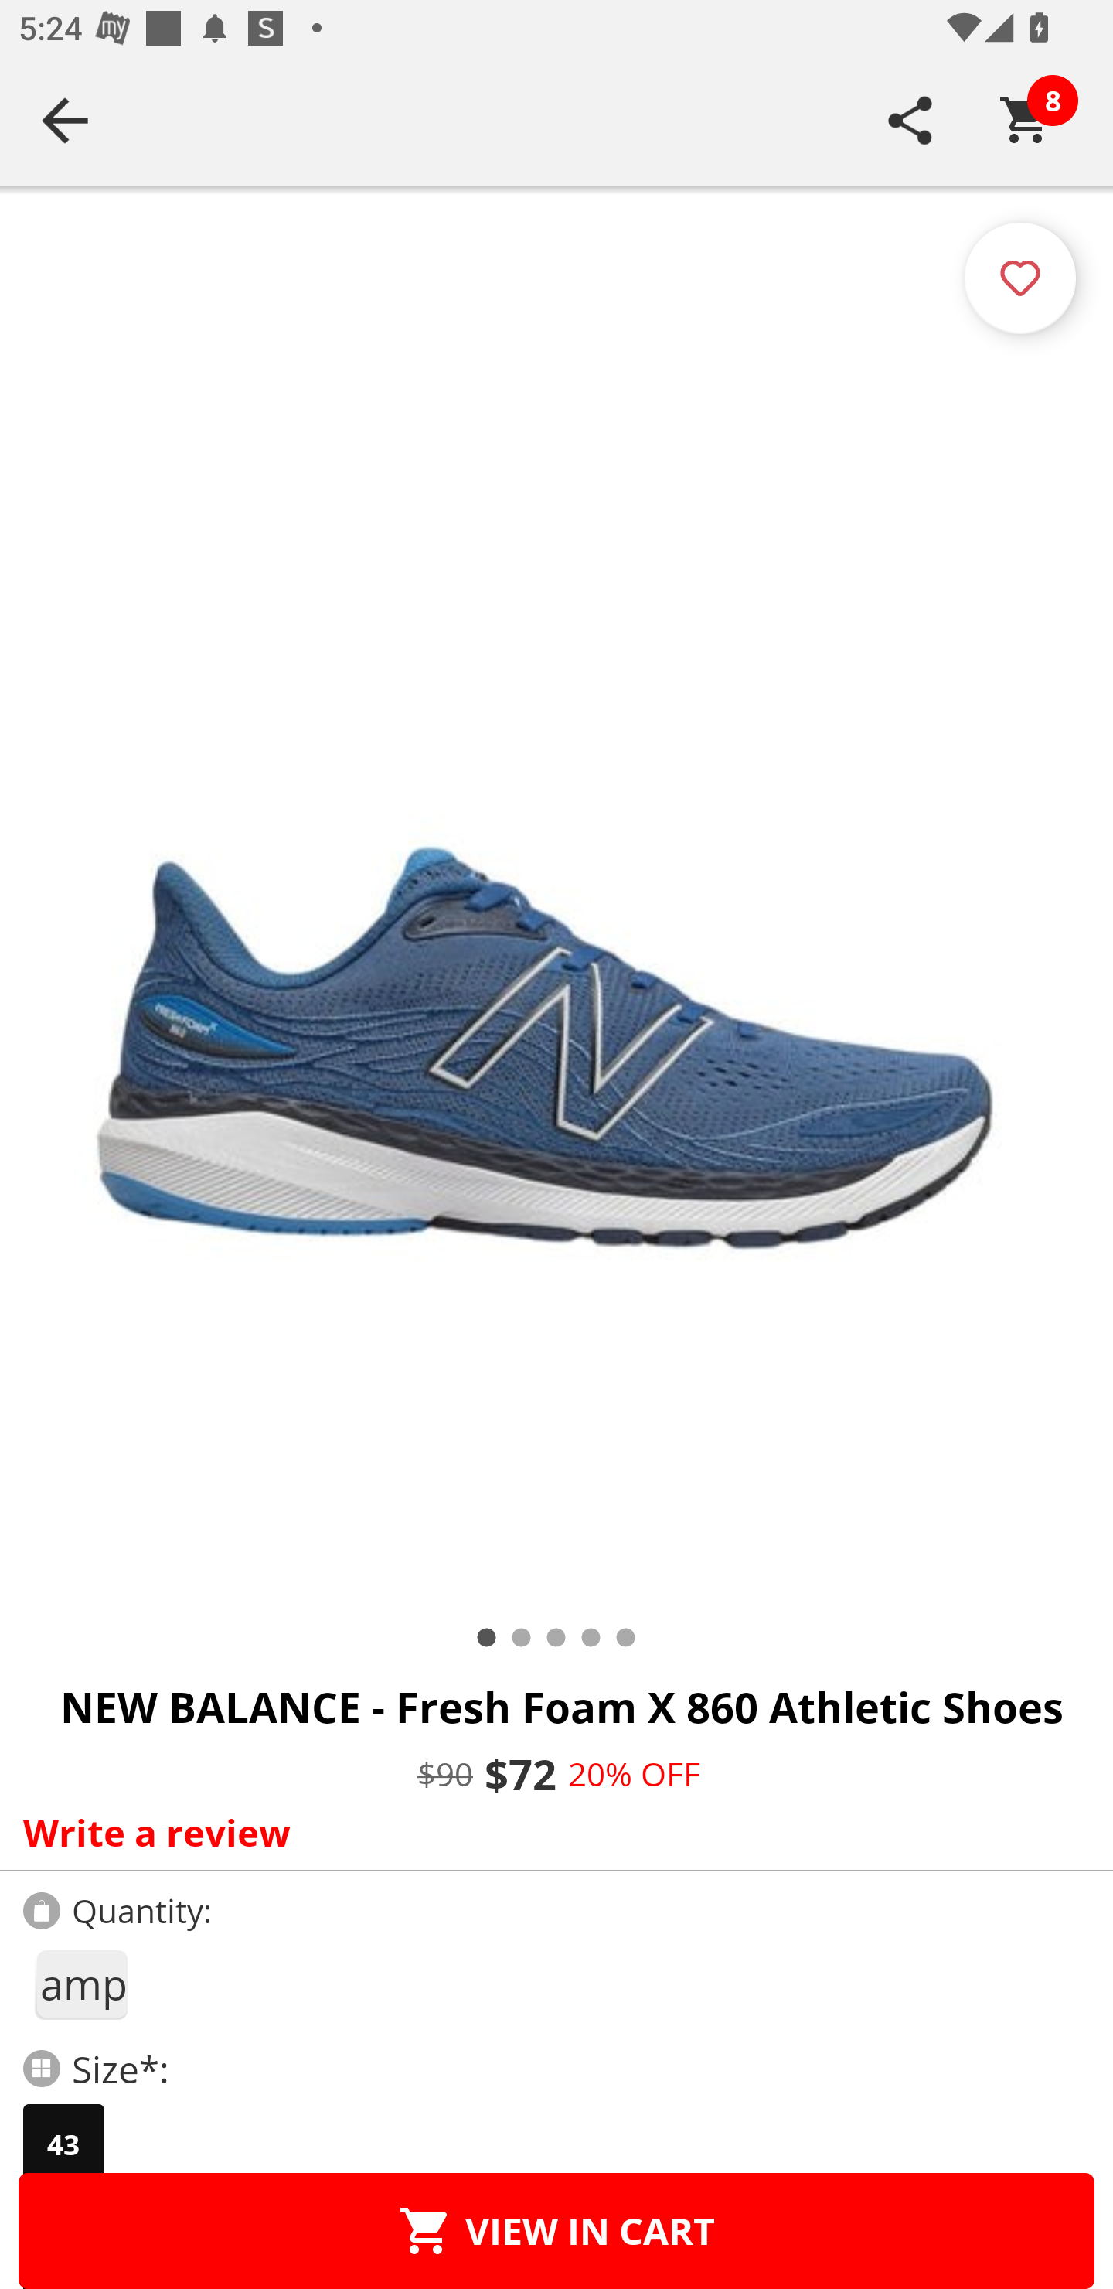 The width and height of the screenshot is (1113, 2289). Describe the element at coordinates (63, 2144) in the screenshot. I see `43` at that location.